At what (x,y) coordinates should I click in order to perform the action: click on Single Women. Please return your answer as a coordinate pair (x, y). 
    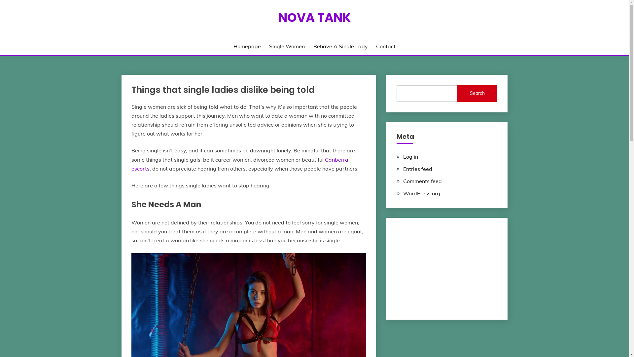
    Looking at the image, I should click on (287, 46).